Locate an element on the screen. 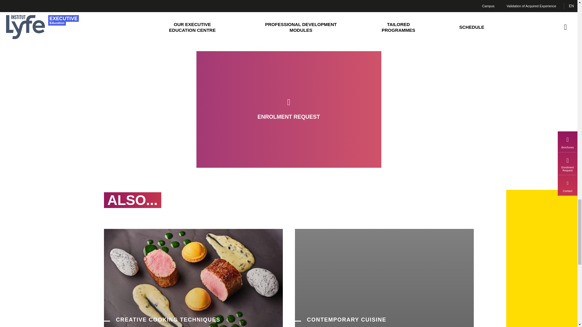  CONTEMPORARY CUISINE is located at coordinates (384, 320).